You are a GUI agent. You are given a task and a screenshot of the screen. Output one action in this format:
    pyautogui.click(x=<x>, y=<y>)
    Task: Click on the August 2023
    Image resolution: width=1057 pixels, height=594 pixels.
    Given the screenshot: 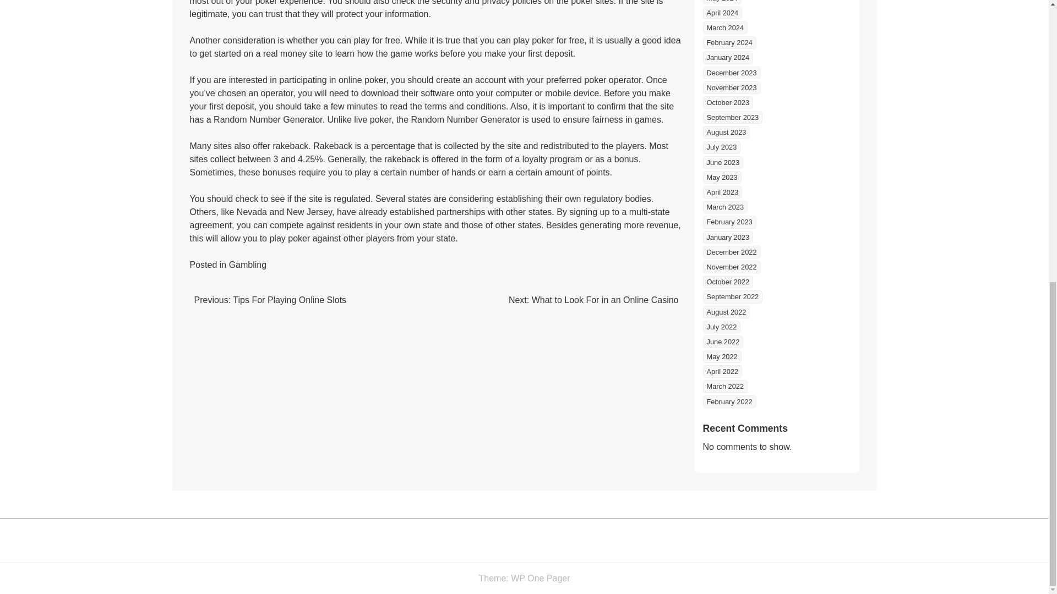 What is the action you would take?
    pyautogui.click(x=726, y=132)
    